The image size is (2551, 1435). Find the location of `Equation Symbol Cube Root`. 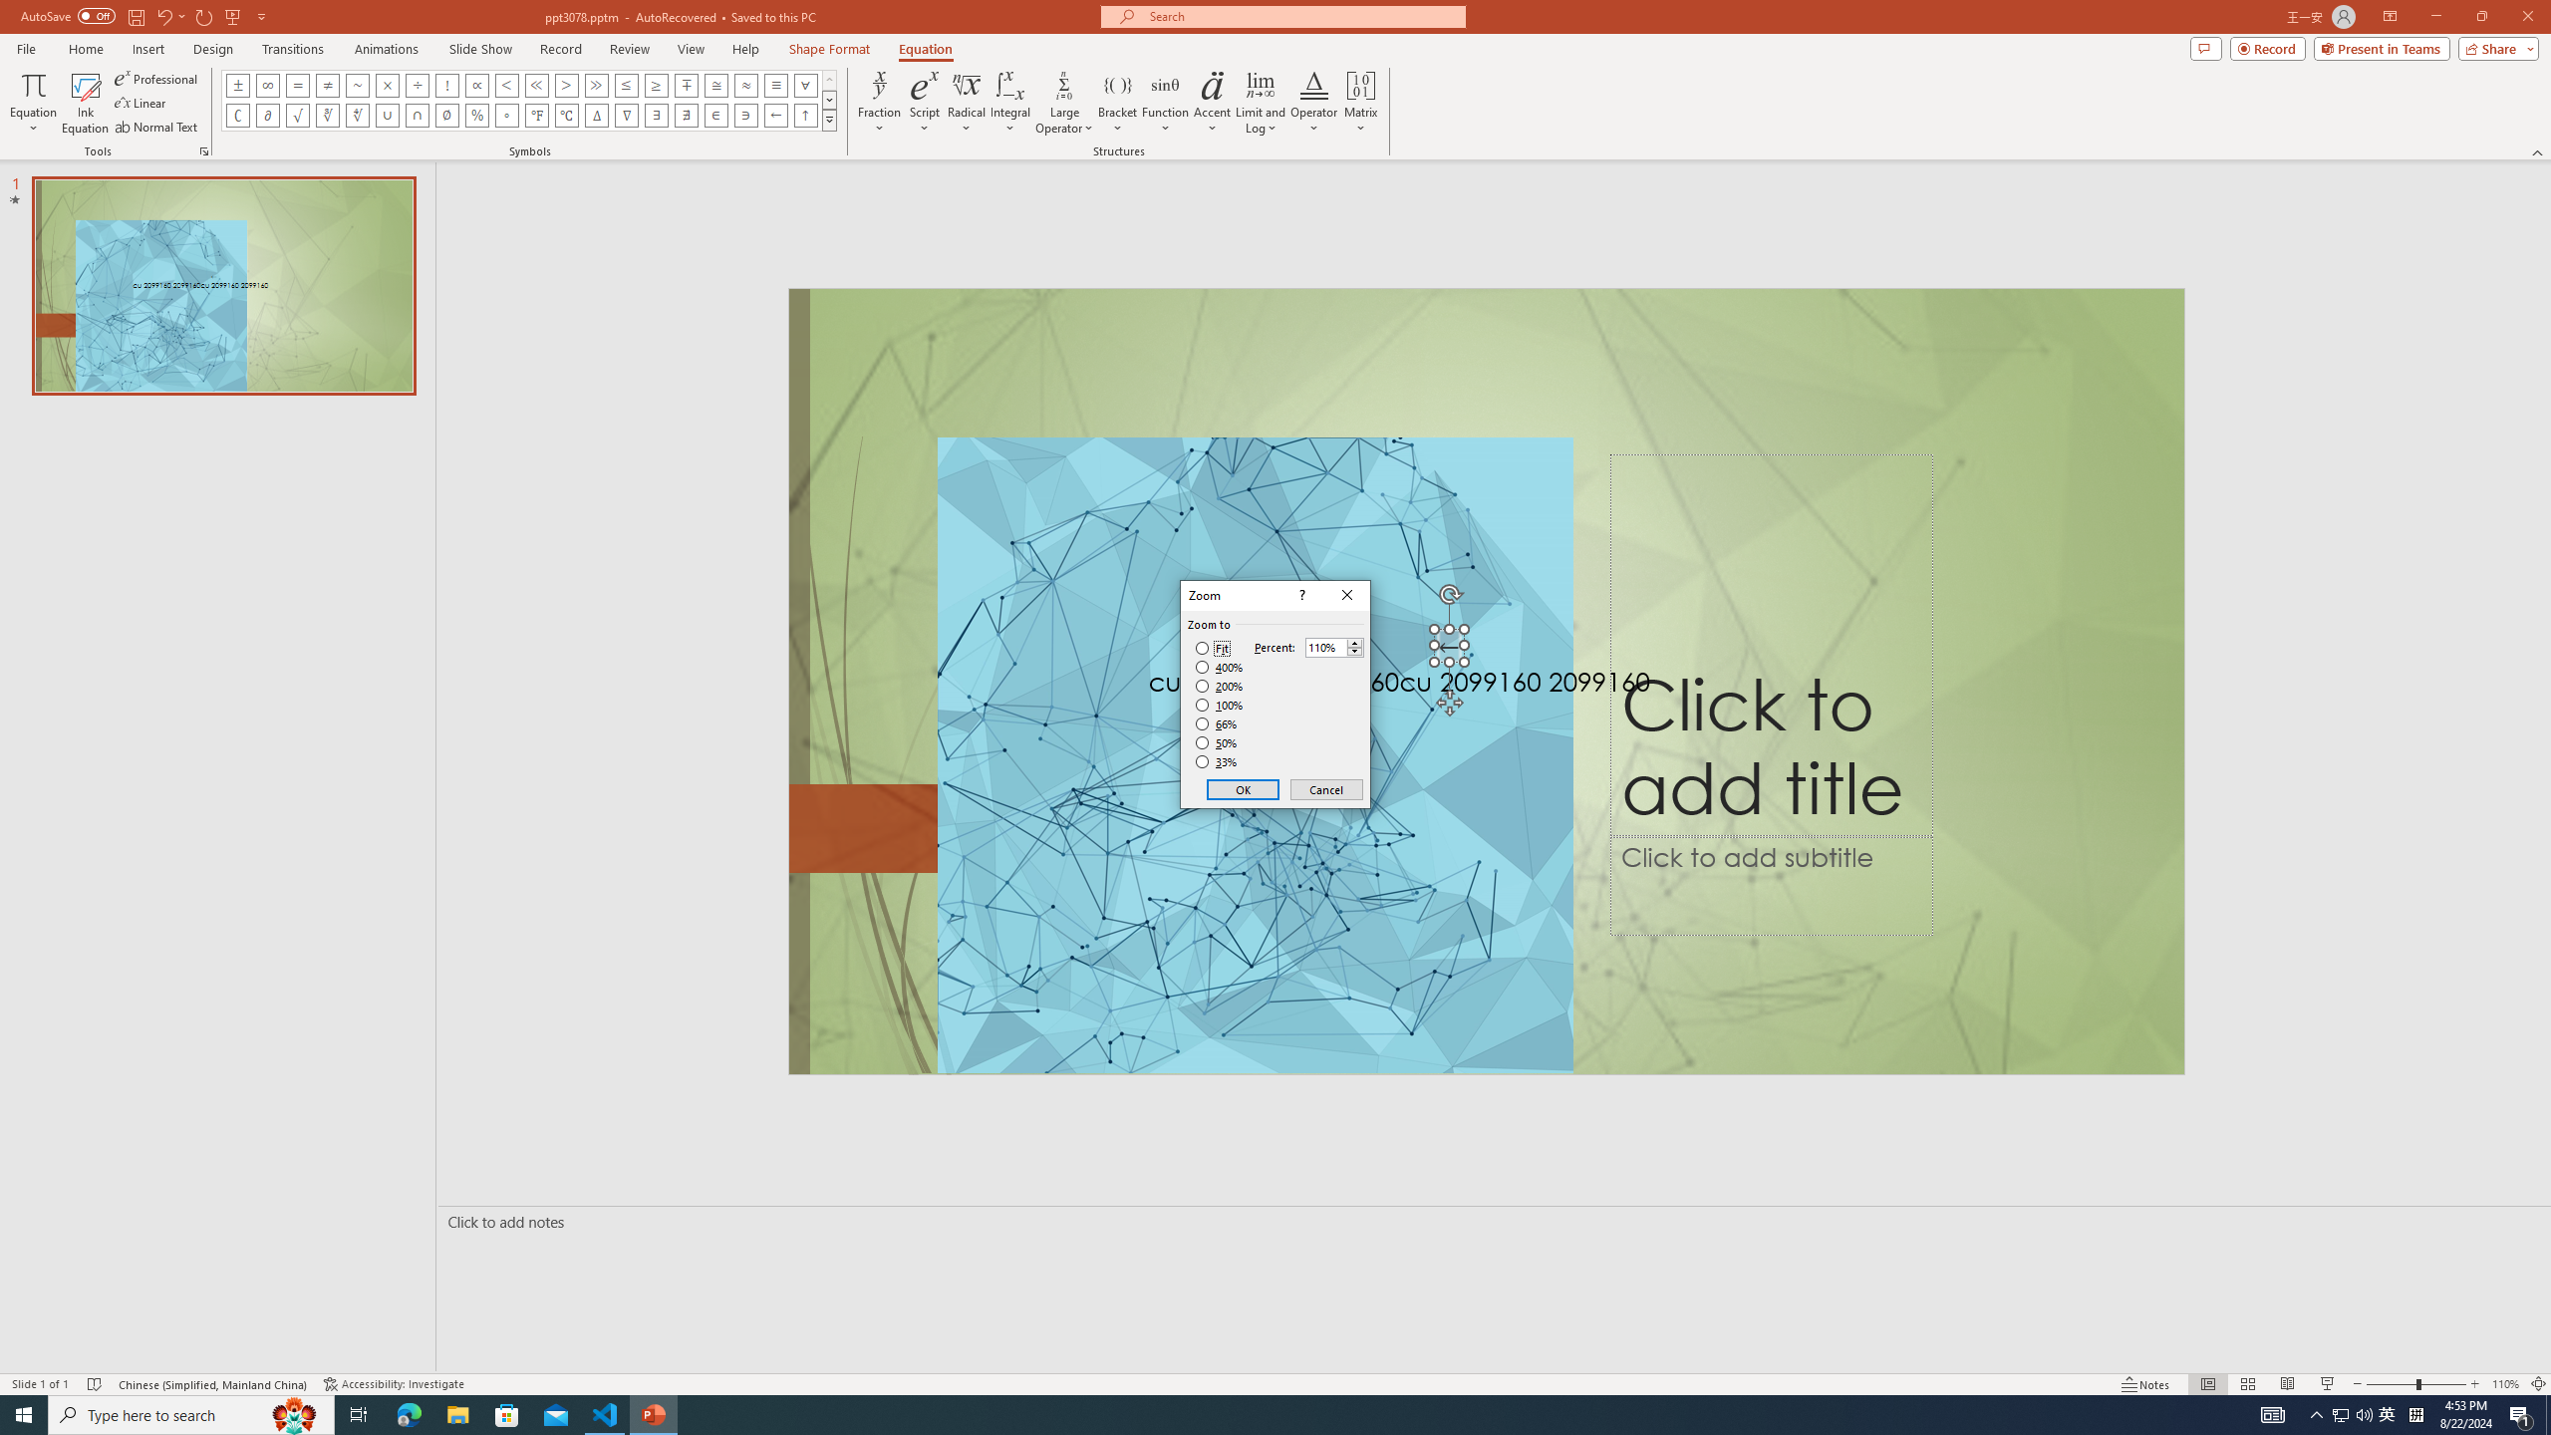

Equation Symbol Cube Root is located at coordinates (327, 116).